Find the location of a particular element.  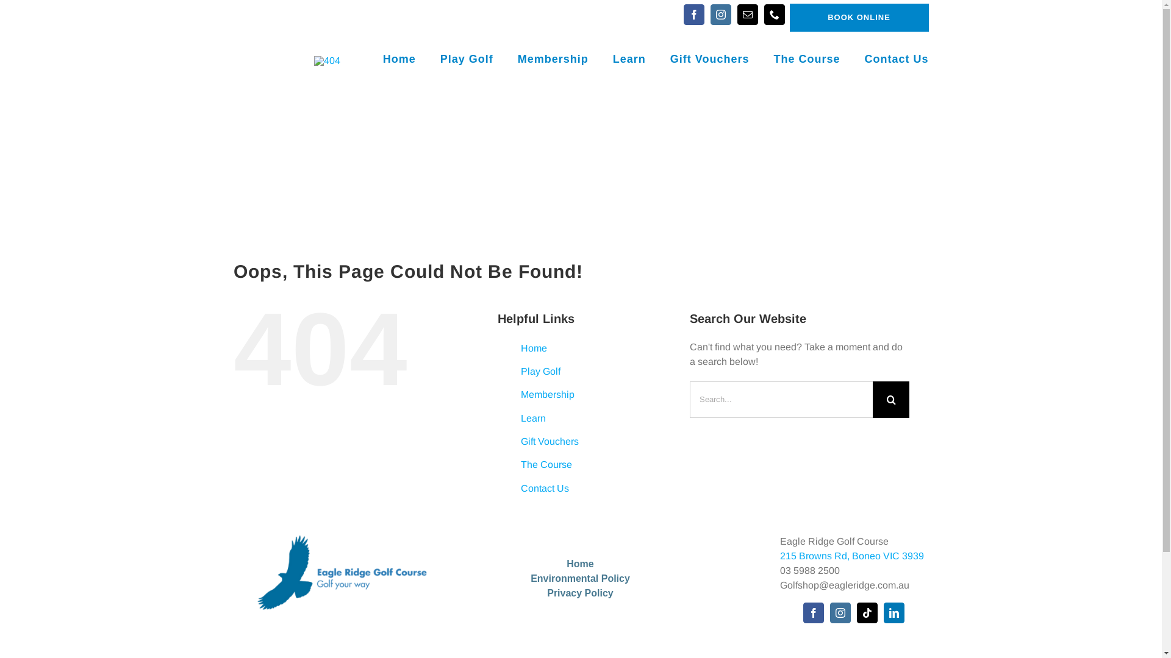

215 Browns Rd, Boneo VIC 3939 is located at coordinates (852, 556).